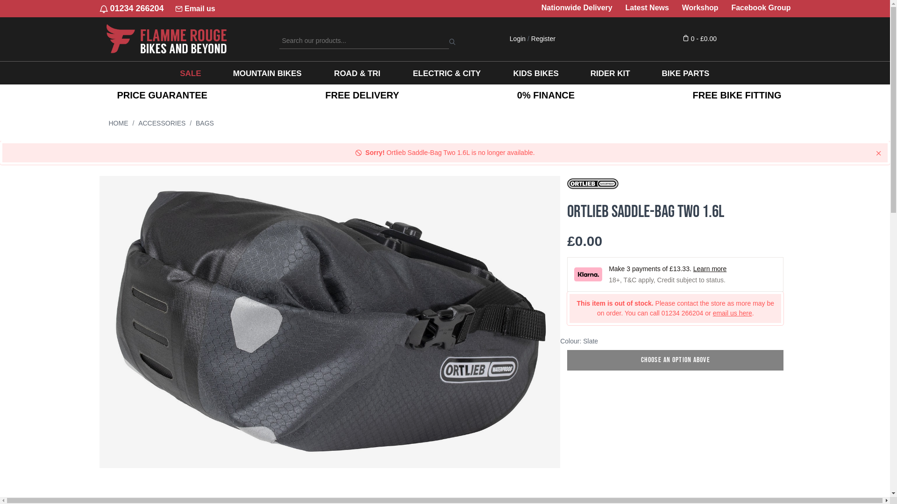  What do you see at coordinates (357, 73) in the screenshot?
I see `ROAD & TRI` at bounding box center [357, 73].